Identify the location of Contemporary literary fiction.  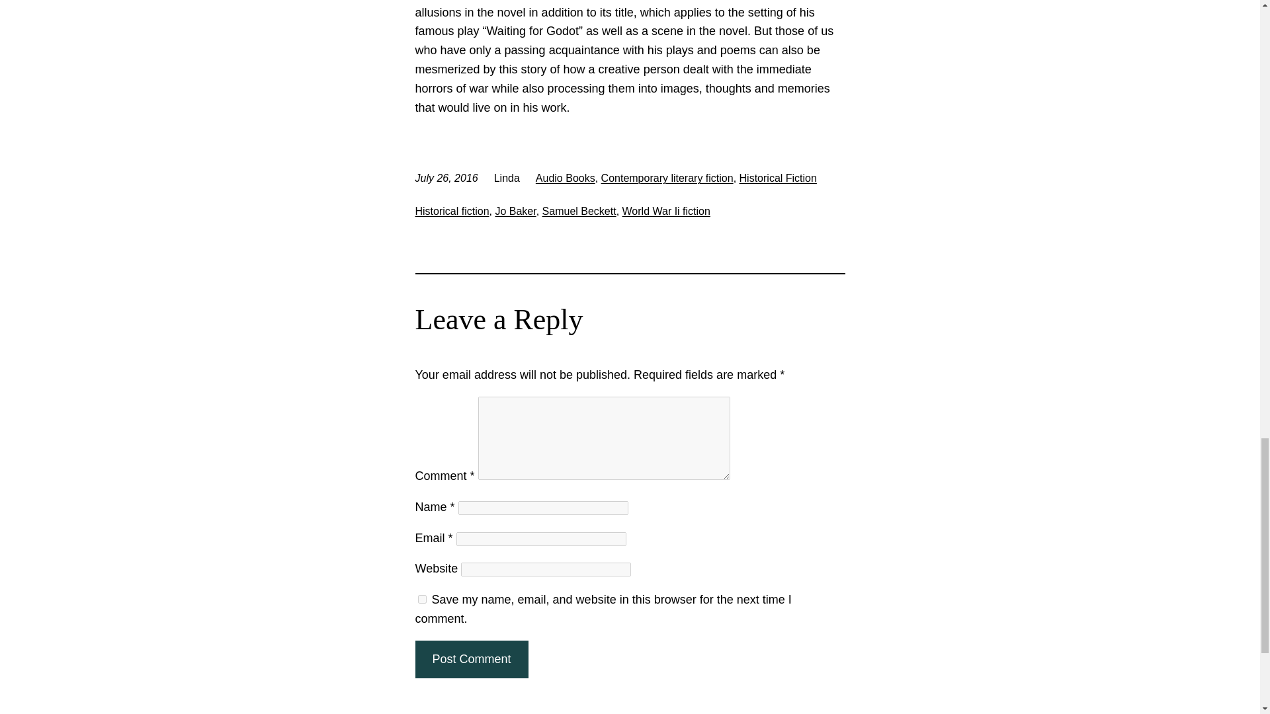
(667, 178).